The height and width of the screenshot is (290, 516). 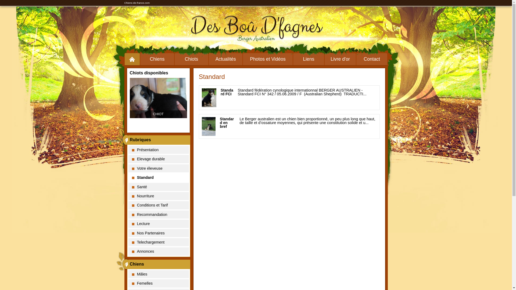 What do you see at coordinates (159, 233) in the screenshot?
I see `Nos Partenaires` at bounding box center [159, 233].